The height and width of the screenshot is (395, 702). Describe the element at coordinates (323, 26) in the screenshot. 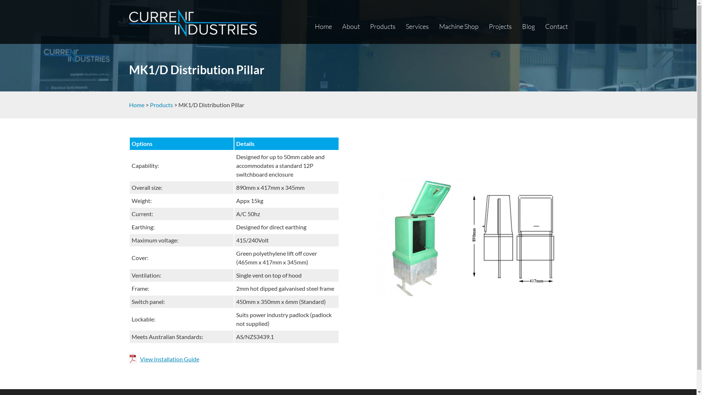

I see `Home` at that location.